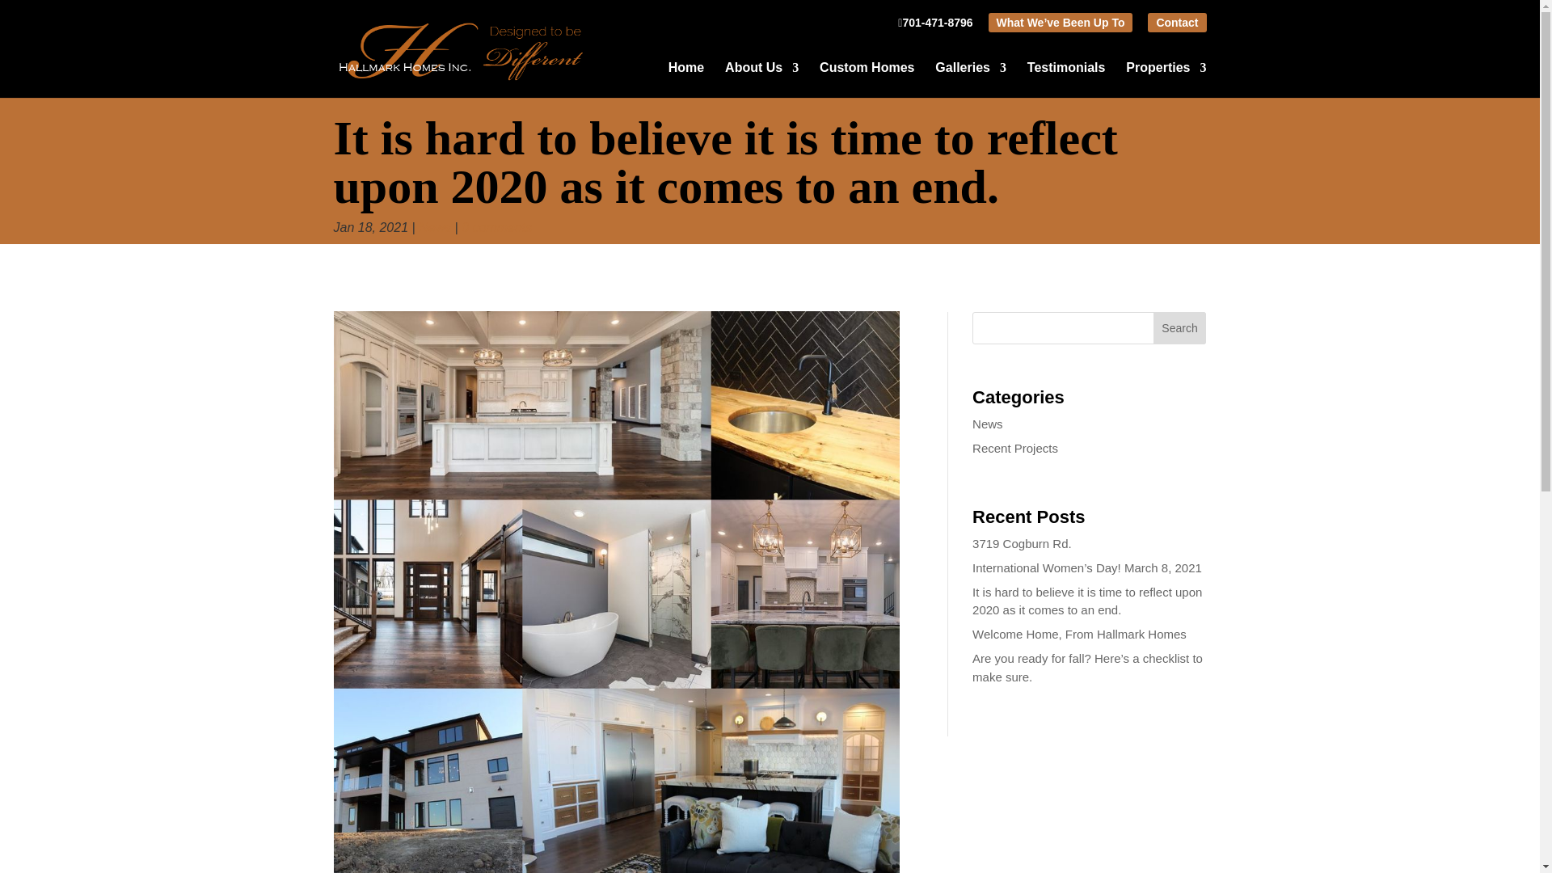 The height and width of the screenshot is (873, 1552). I want to click on Home, so click(686, 78).